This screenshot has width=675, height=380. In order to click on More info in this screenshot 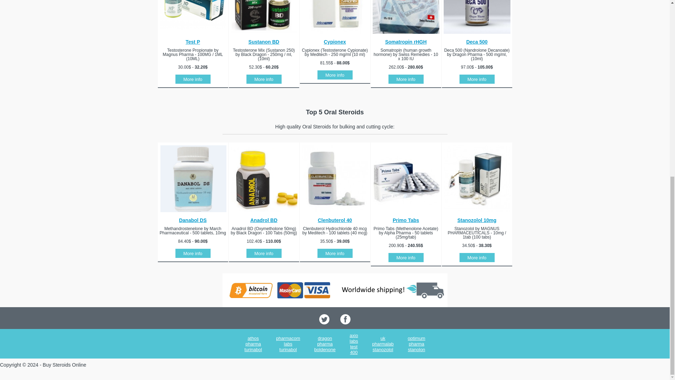, I will do `click(335, 75)`.